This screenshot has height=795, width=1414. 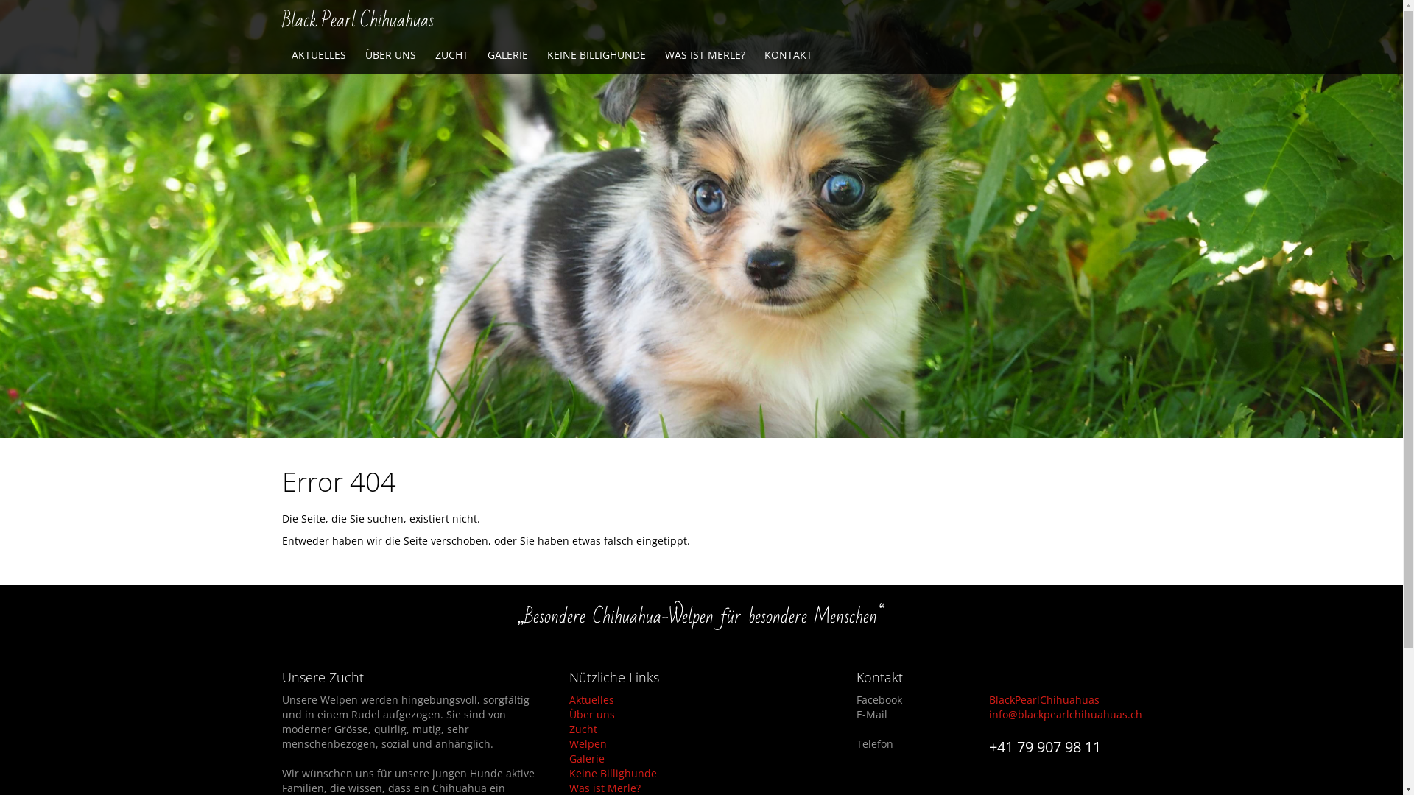 What do you see at coordinates (701, 700) in the screenshot?
I see `Aktuelles` at bounding box center [701, 700].